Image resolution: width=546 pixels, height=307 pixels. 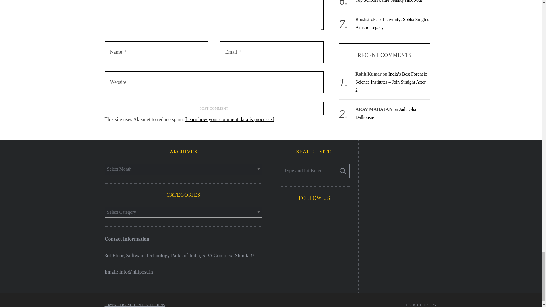 What do you see at coordinates (229, 119) in the screenshot?
I see `Learn how your comment data is processed` at bounding box center [229, 119].